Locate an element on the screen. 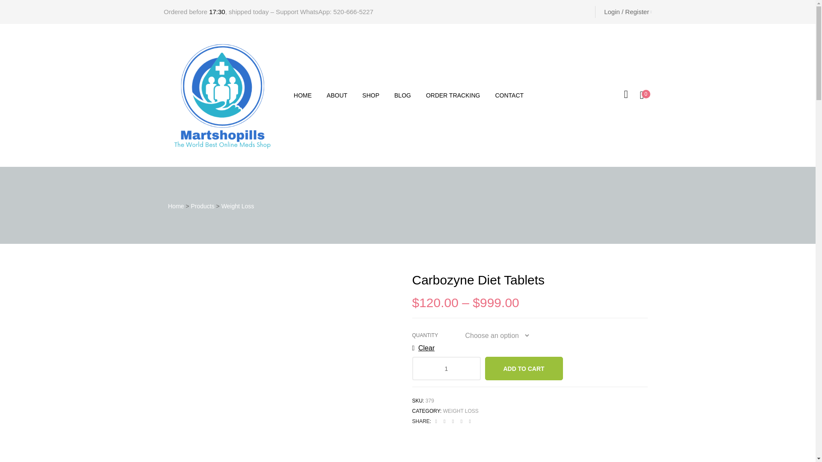 The height and width of the screenshot is (462, 822). 1 is located at coordinates (446, 368).